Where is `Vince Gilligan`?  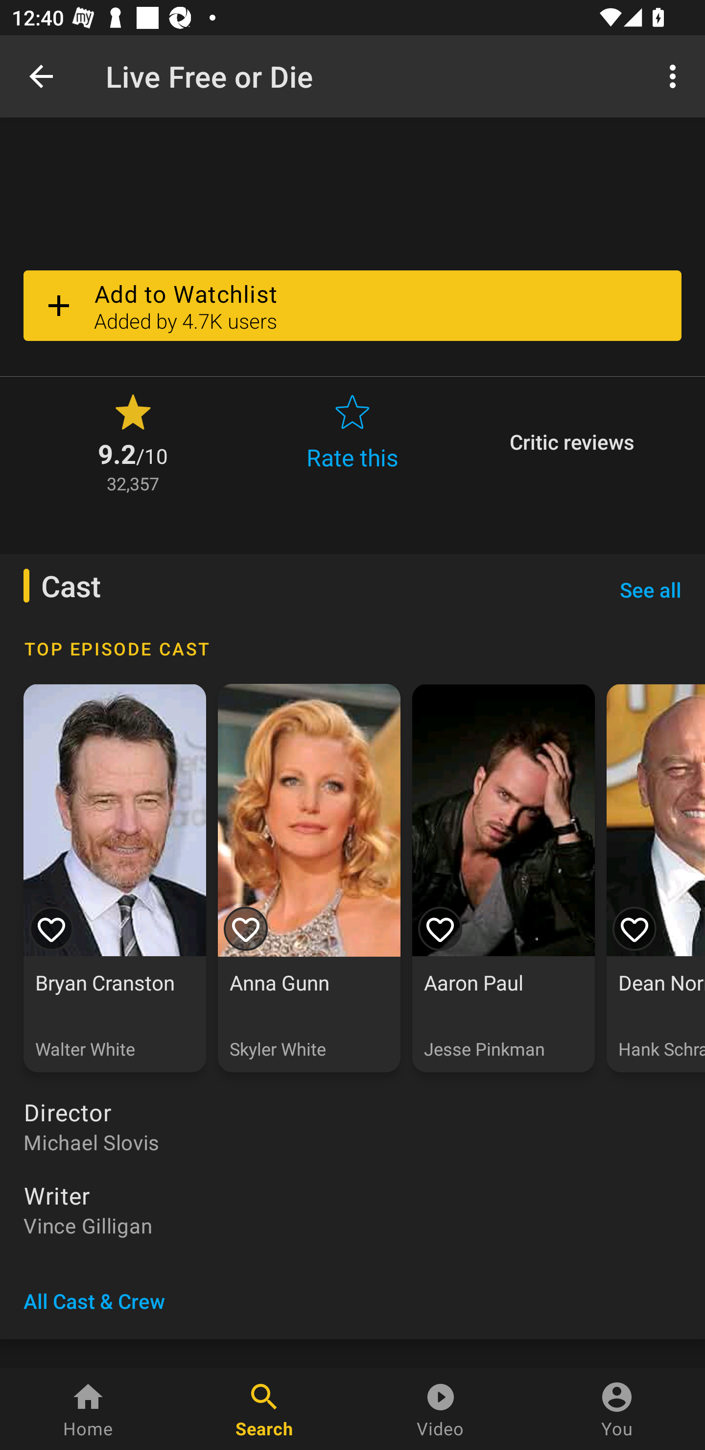
Vince Gilligan is located at coordinates (352, 1225).